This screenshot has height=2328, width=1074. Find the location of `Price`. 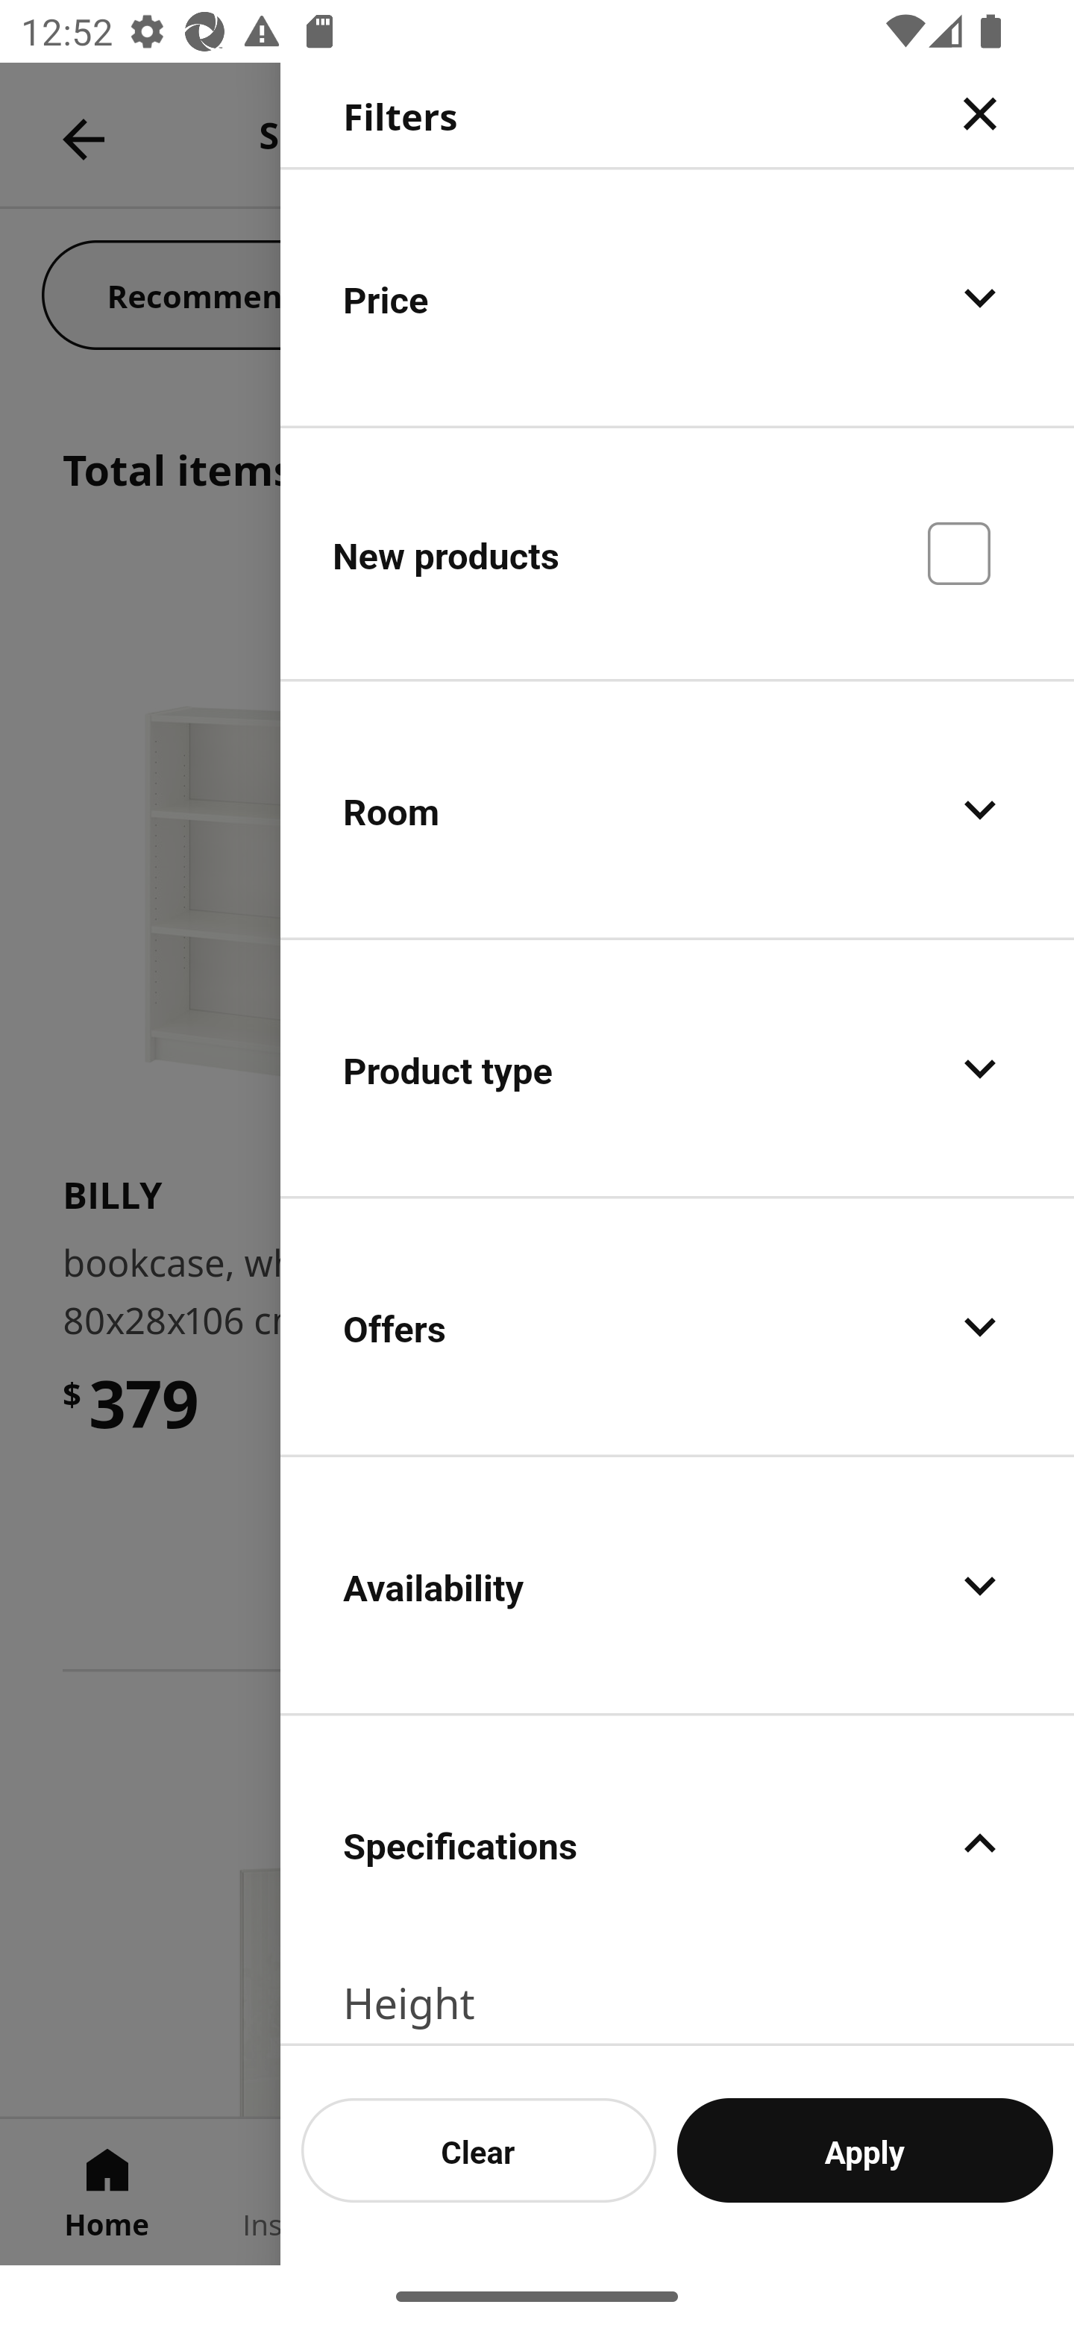

Price is located at coordinates (677, 297).